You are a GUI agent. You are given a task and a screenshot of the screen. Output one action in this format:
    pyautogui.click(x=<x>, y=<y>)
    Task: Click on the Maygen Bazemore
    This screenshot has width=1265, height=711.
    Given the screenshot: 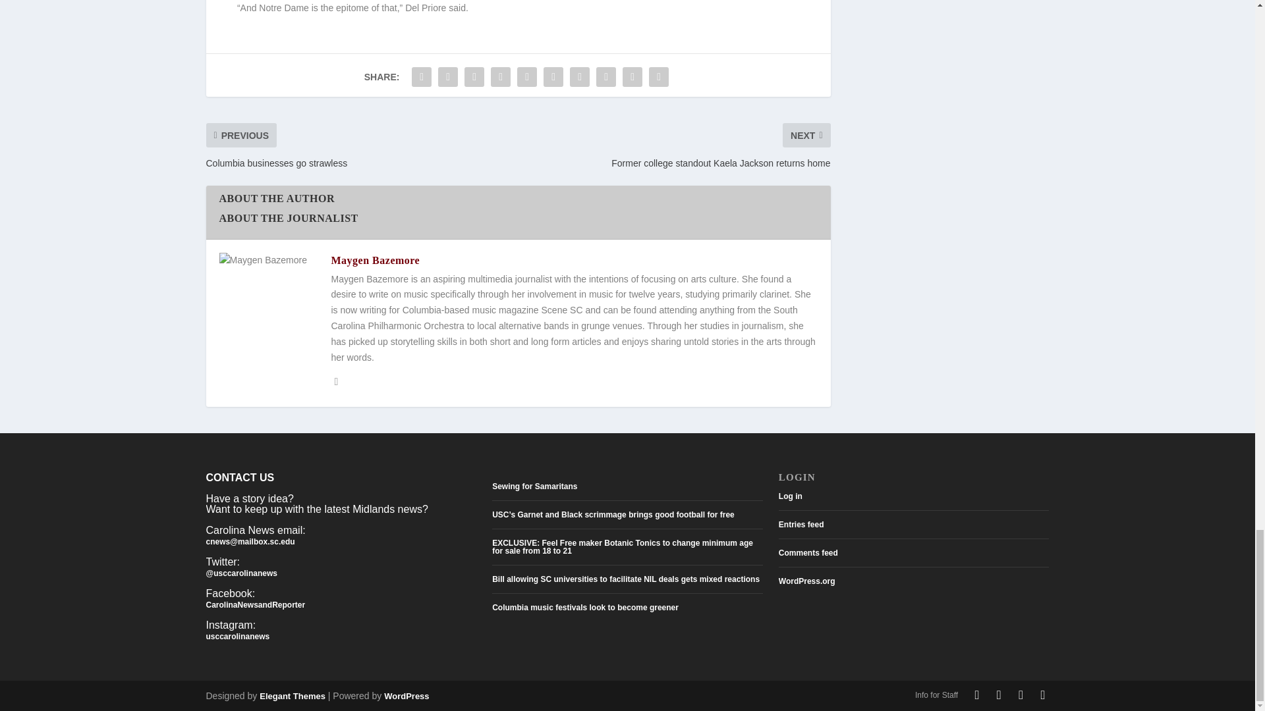 What is the action you would take?
    pyautogui.click(x=375, y=259)
    